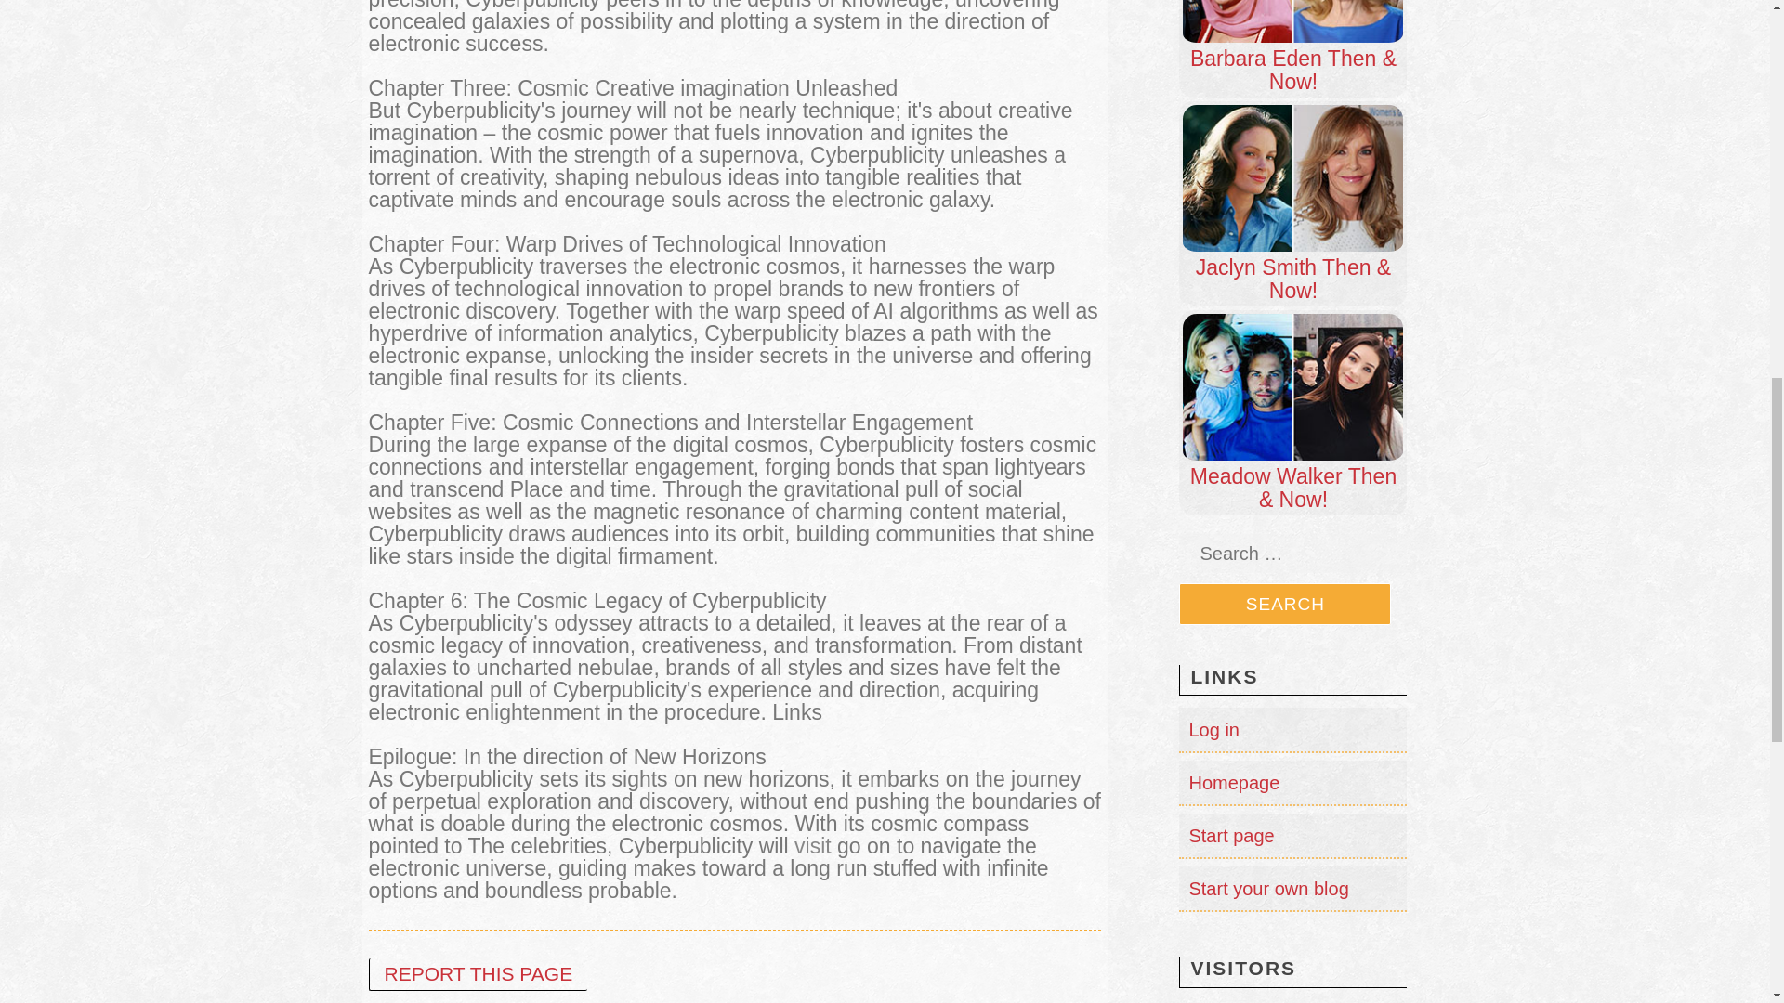 This screenshot has width=1784, height=1003. Describe the element at coordinates (1233, 782) in the screenshot. I see `Homepage` at that location.